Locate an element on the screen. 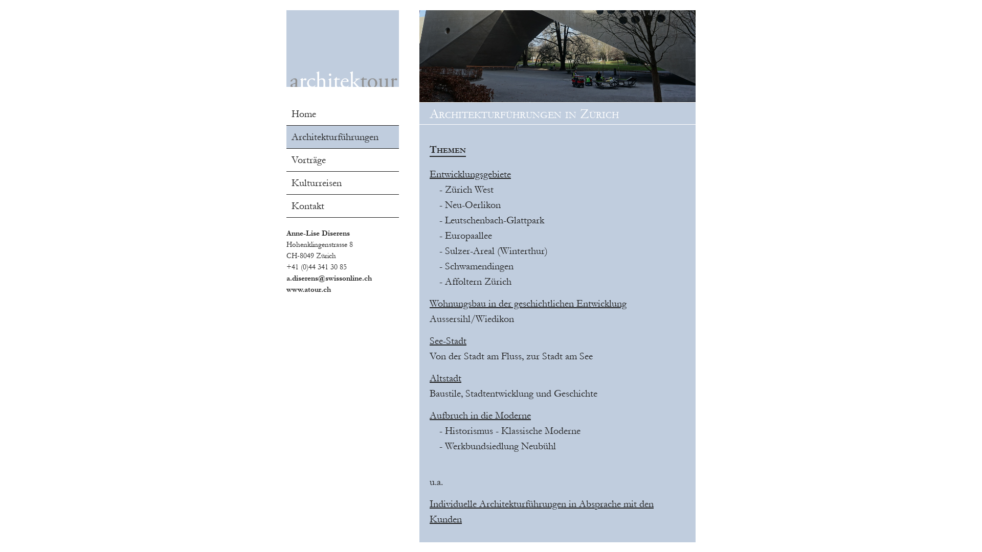 The height and width of the screenshot is (552, 982). Kontakt is located at coordinates (343, 206).